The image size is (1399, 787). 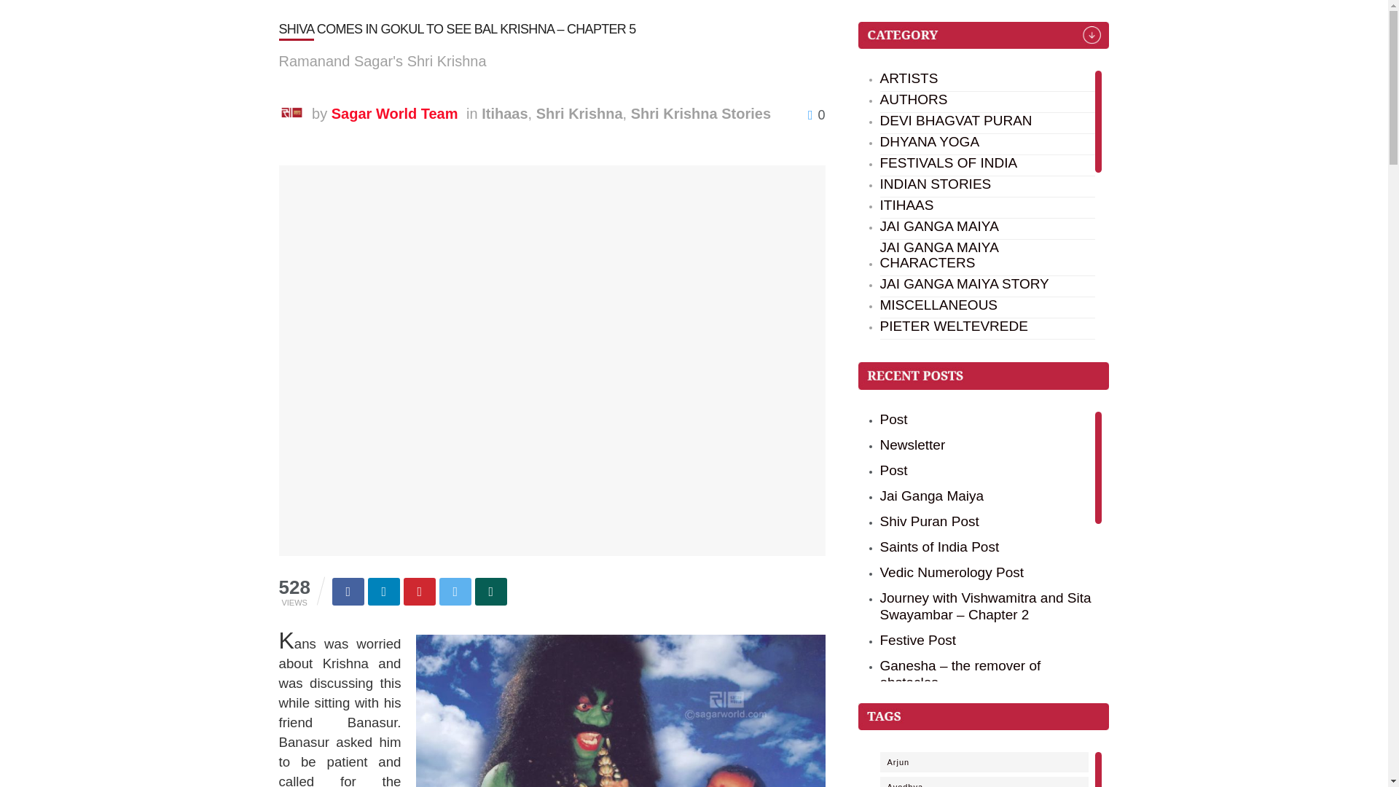 I want to click on recentpost, so click(x=984, y=375).